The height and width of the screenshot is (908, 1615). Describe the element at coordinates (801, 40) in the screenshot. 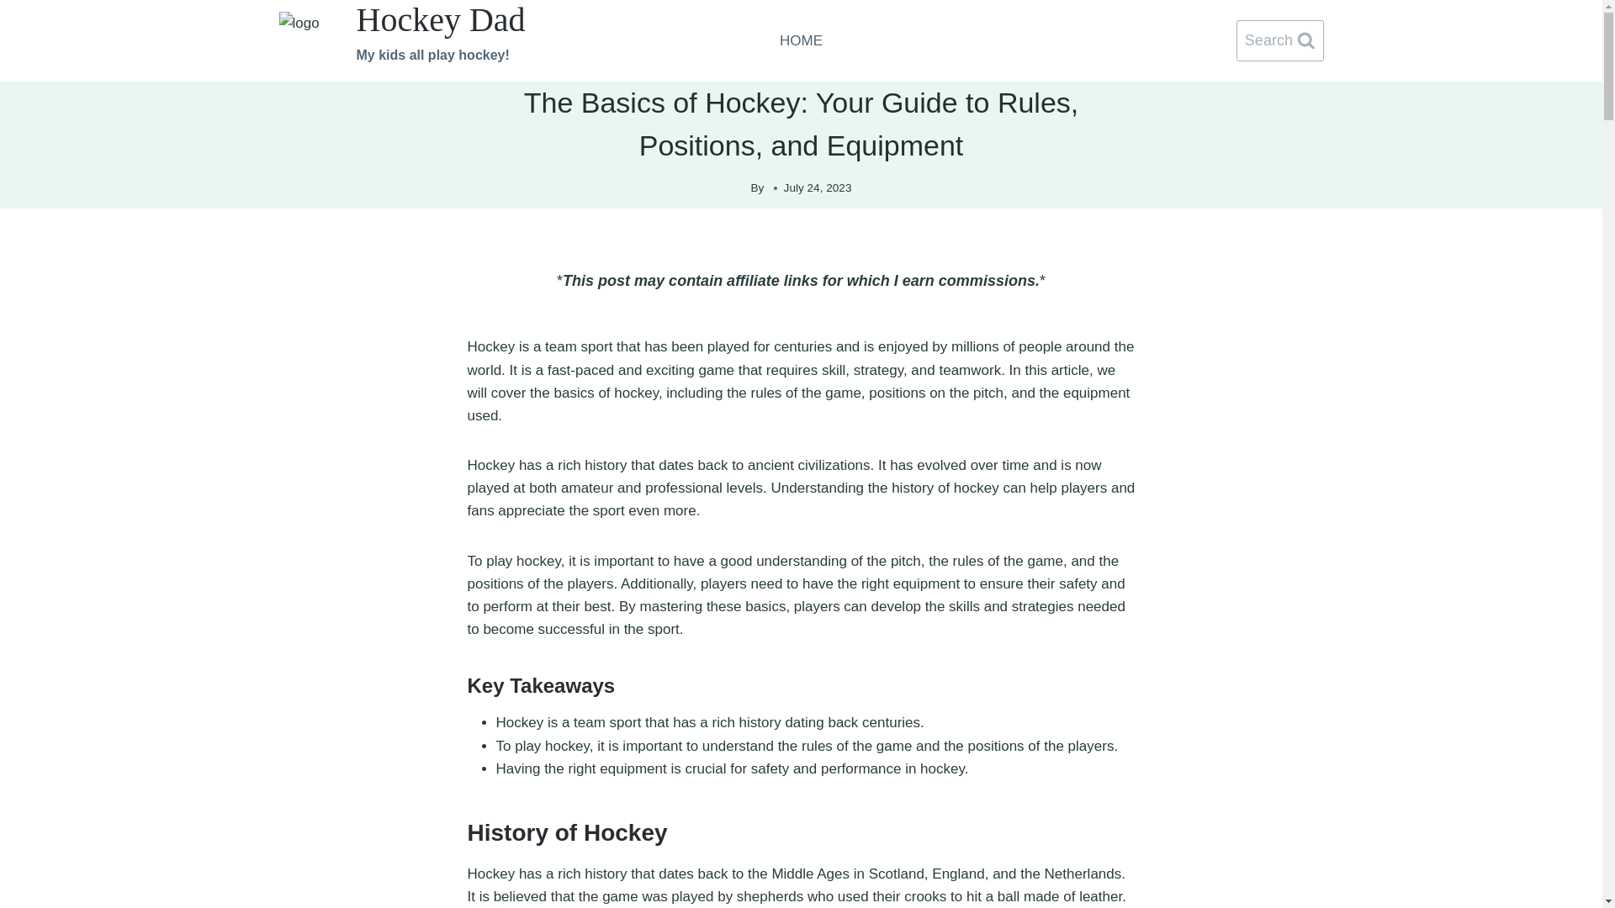

I see `HOME` at that location.